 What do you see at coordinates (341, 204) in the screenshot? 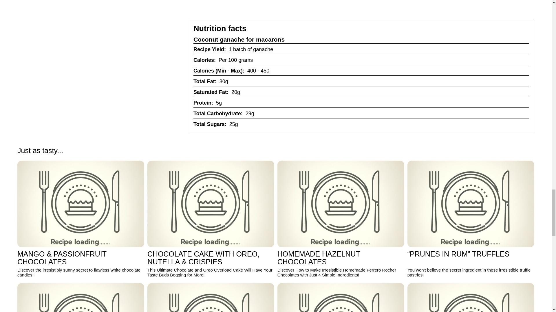
I see `HOMEMADE HAZELNUT CHOCOLATES` at bounding box center [341, 204].